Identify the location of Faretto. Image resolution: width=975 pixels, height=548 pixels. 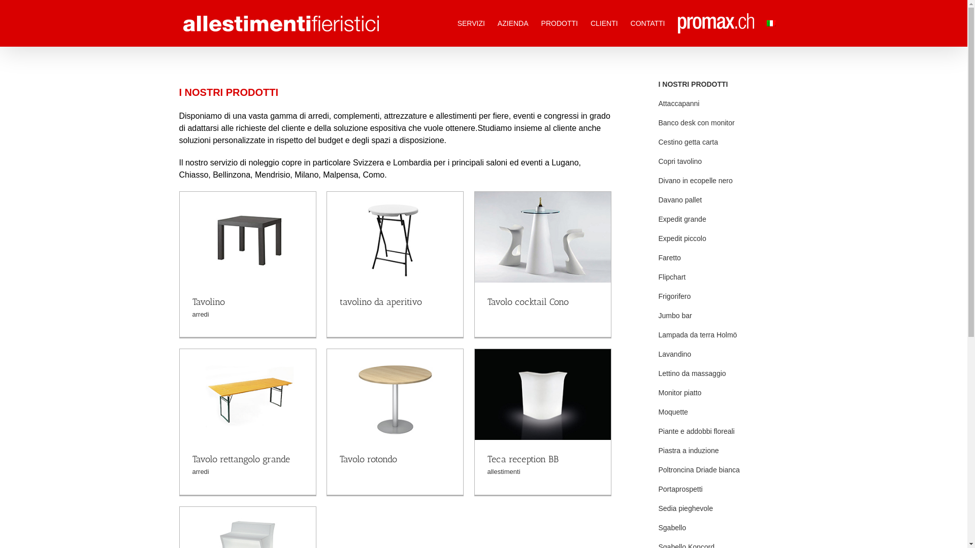
(718, 258).